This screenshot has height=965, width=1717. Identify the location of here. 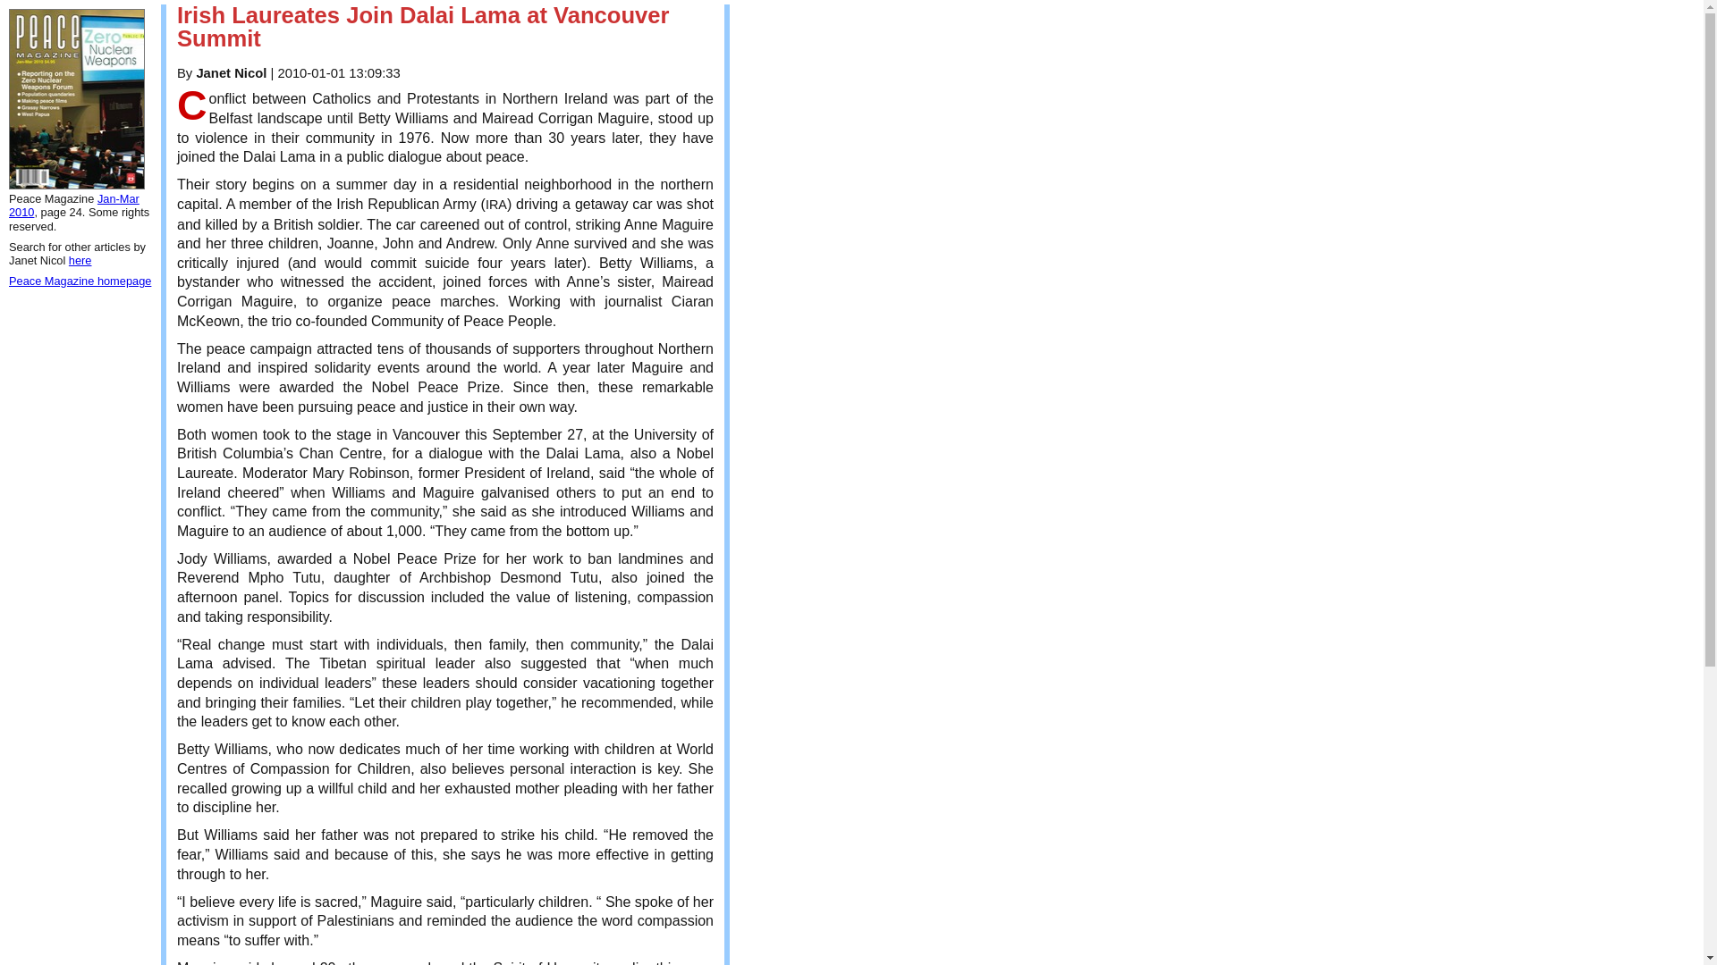
(80, 261).